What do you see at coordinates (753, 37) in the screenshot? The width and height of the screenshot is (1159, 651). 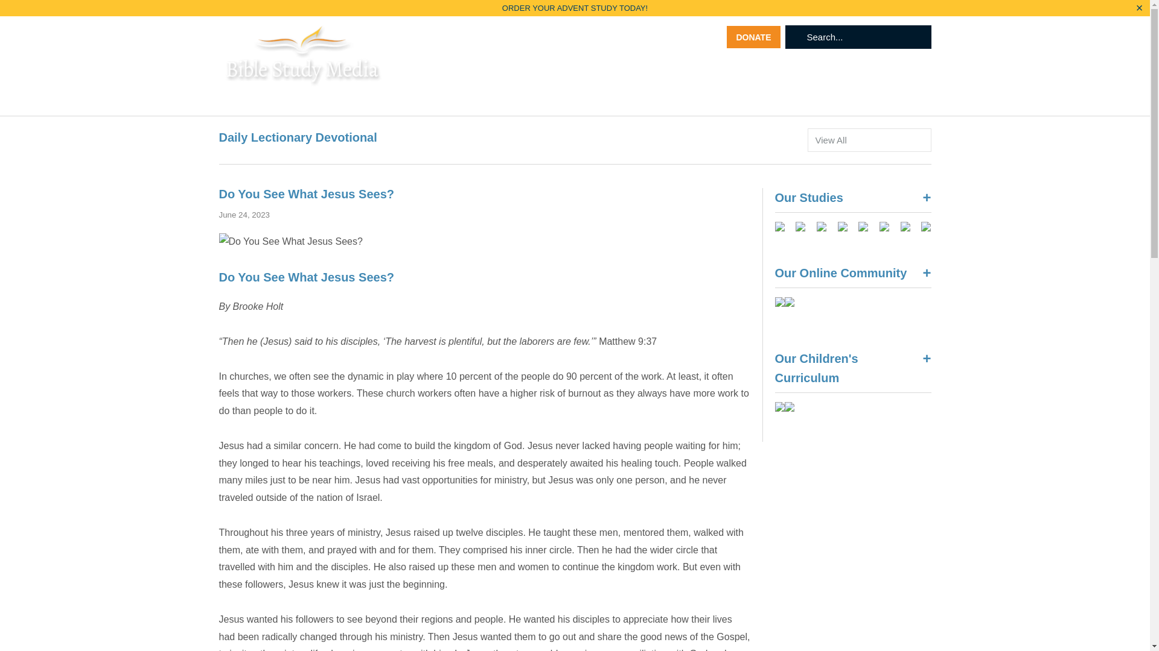 I see `DONATE` at bounding box center [753, 37].